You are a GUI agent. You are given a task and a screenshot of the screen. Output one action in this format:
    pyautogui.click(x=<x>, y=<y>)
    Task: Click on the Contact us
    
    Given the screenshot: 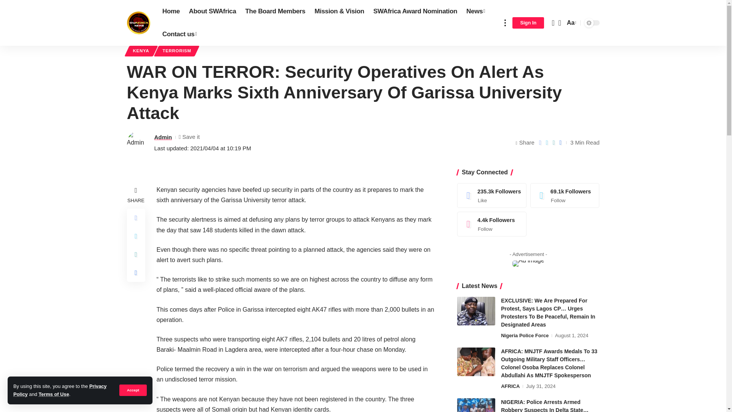 What is the action you would take?
    pyautogui.click(x=180, y=34)
    